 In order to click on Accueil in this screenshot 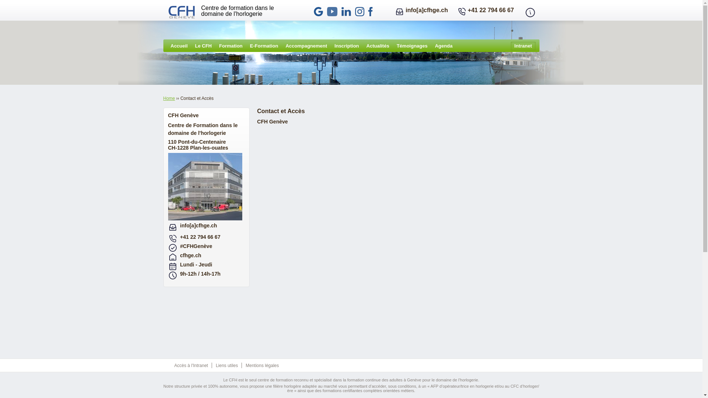, I will do `click(179, 47)`.